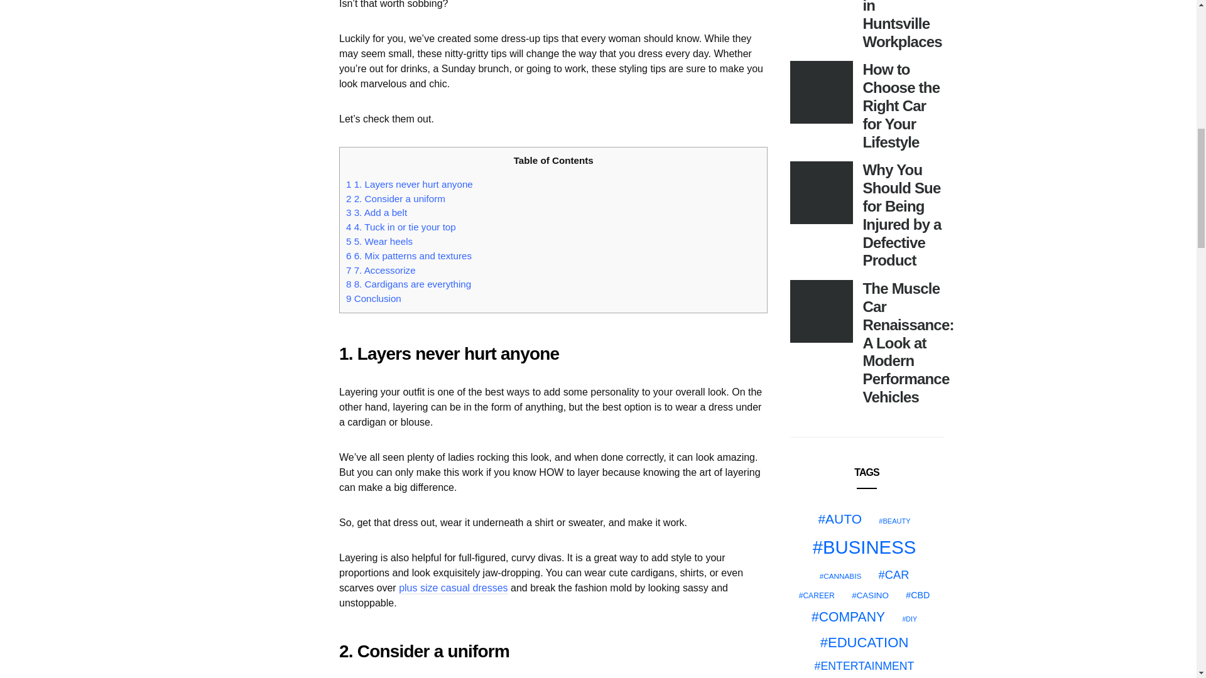 This screenshot has width=1206, height=678. Describe the element at coordinates (408, 284) in the screenshot. I see `8 8. Cardigans are everything` at that location.